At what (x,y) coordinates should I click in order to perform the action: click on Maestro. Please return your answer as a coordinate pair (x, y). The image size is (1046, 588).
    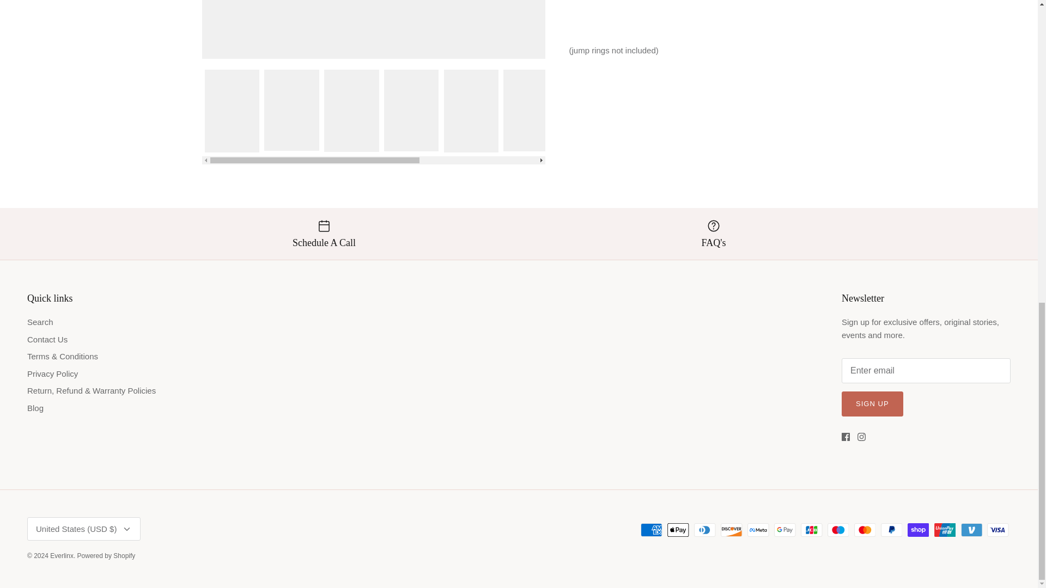
    Looking at the image, I should click on (838, 530).